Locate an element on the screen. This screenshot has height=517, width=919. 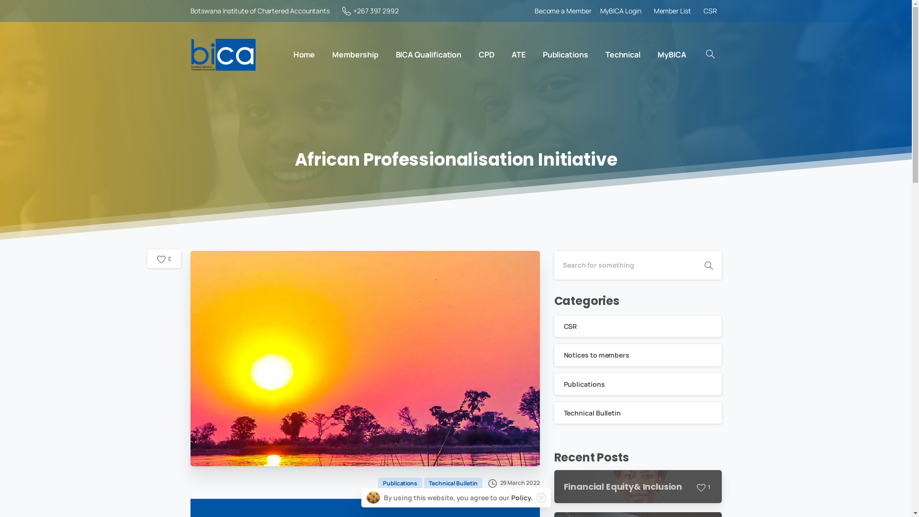
Contact Us is located at coordinates (380, 284).